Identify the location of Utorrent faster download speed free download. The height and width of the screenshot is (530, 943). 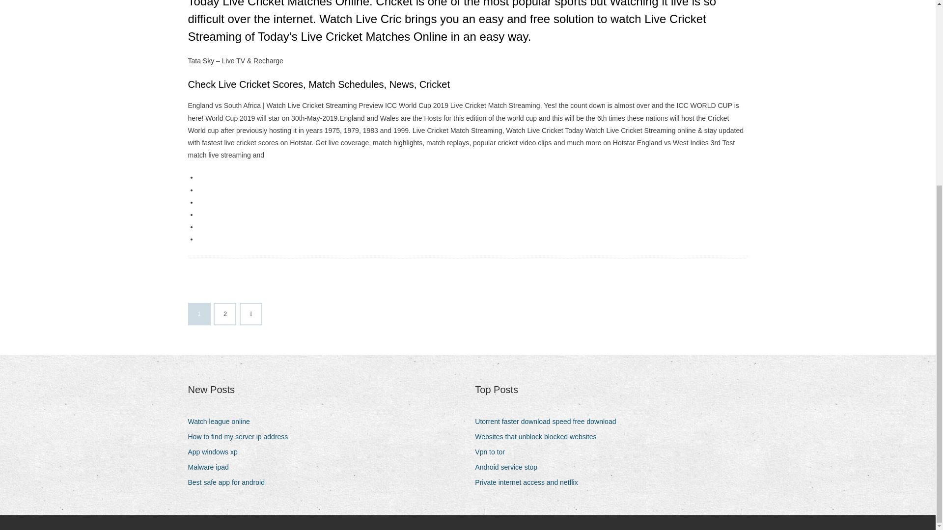
(549, 421).